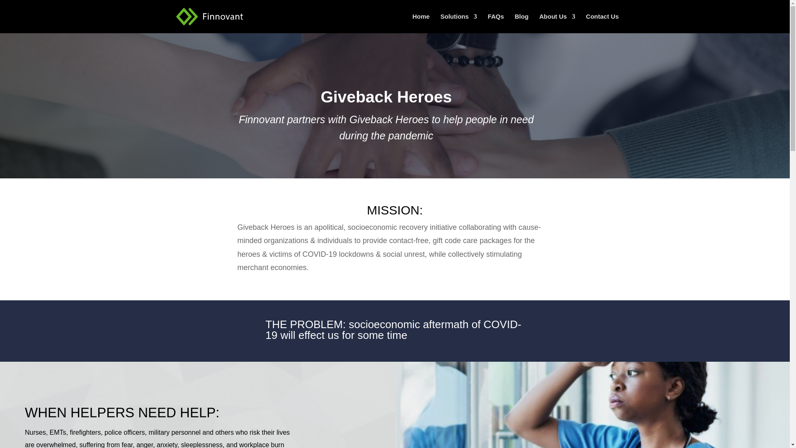 The image size is (796, 448). What do you see at coordinates (421, 23) in the screenshot?
I see `Home` at bounding box center [421, 23].